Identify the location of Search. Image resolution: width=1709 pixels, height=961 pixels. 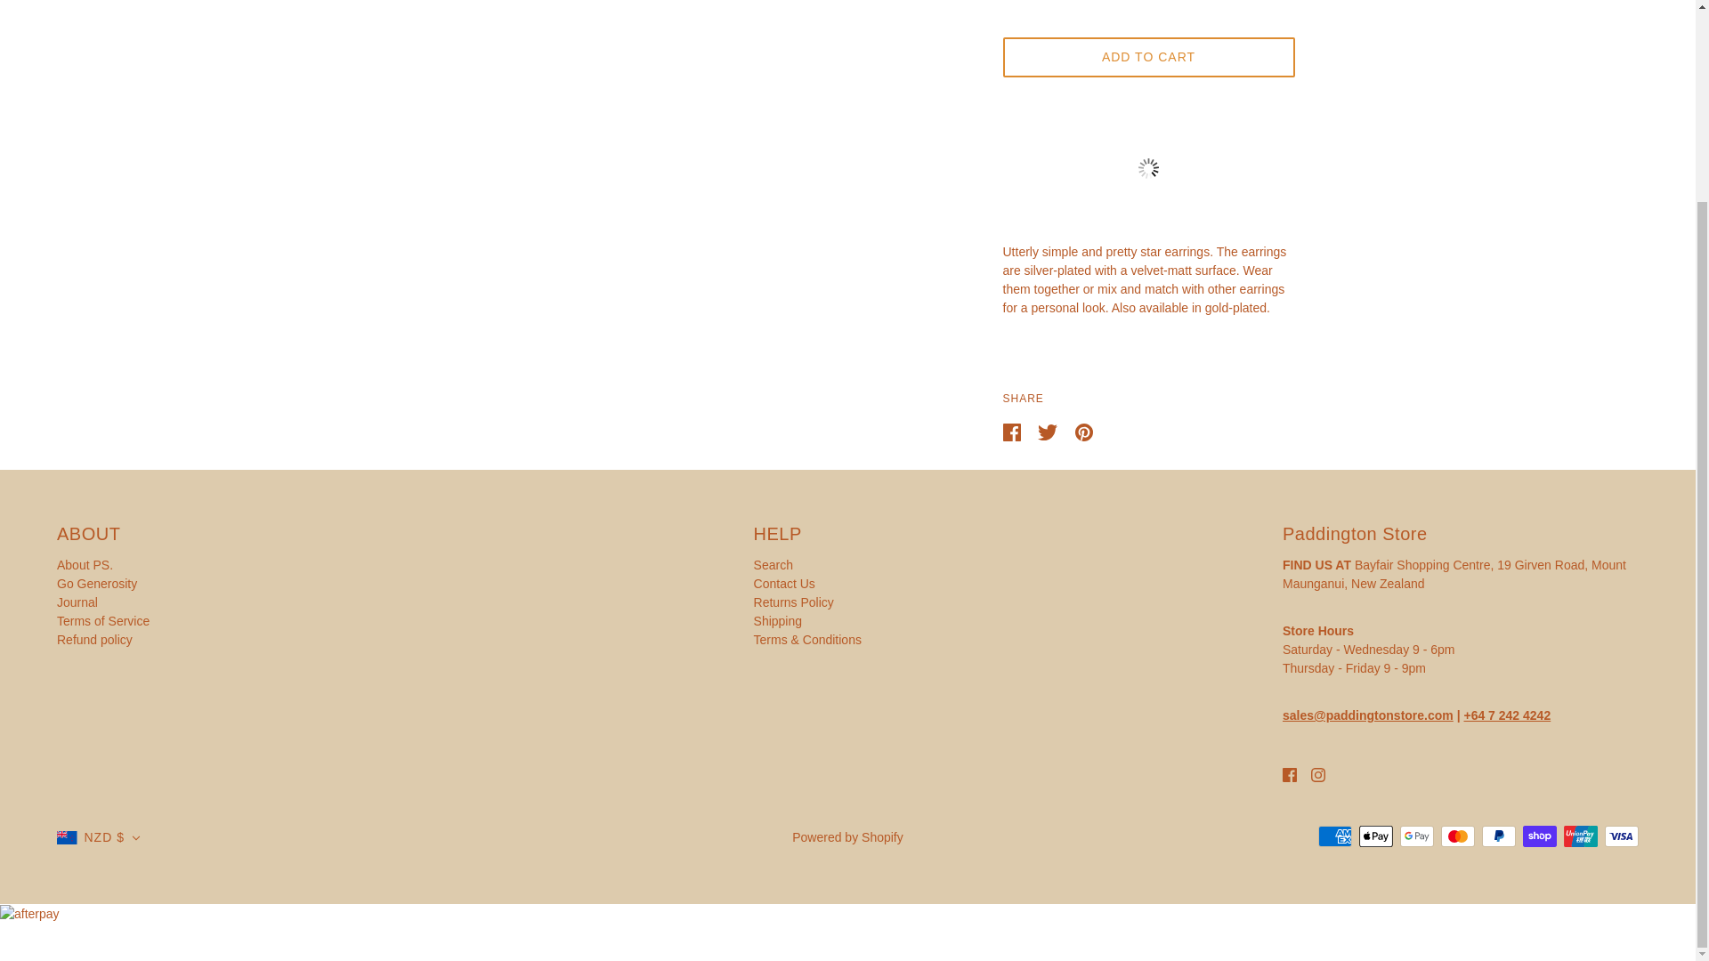
(773, 564).